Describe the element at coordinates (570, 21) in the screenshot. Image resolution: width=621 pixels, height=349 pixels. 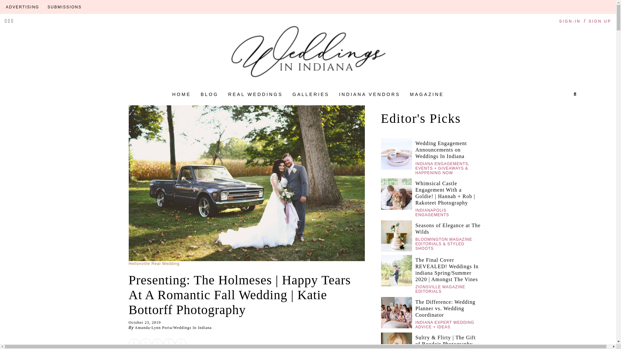
I see `SIGN-IN` at that location.